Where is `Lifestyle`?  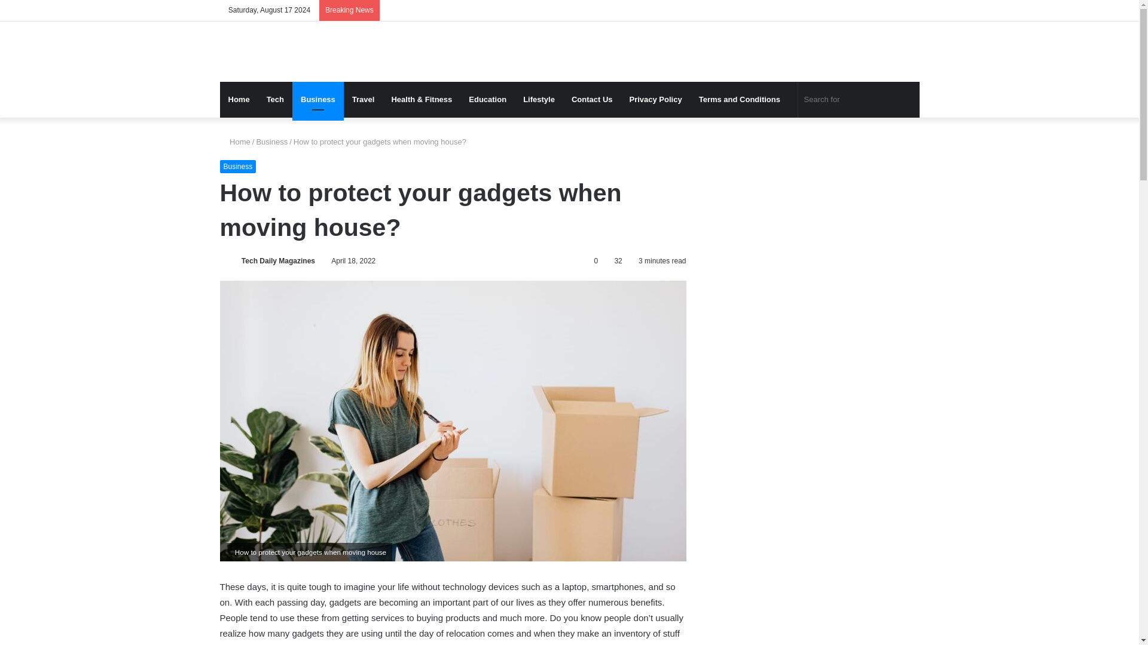
Lifestyle is located at coordinates (539, 99).